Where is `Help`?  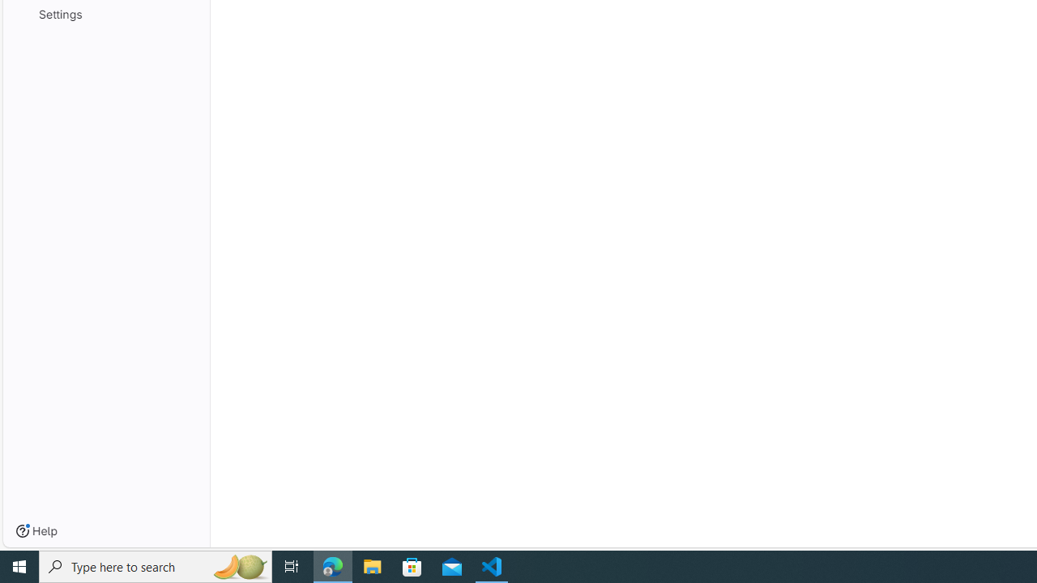 Help is located at coordinates (36, 531).